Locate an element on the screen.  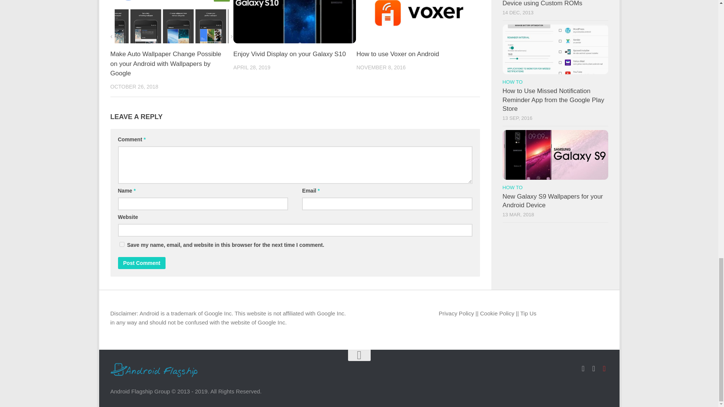
Permalink to How to use Voxer on Android is located at coordinates (397, 54).